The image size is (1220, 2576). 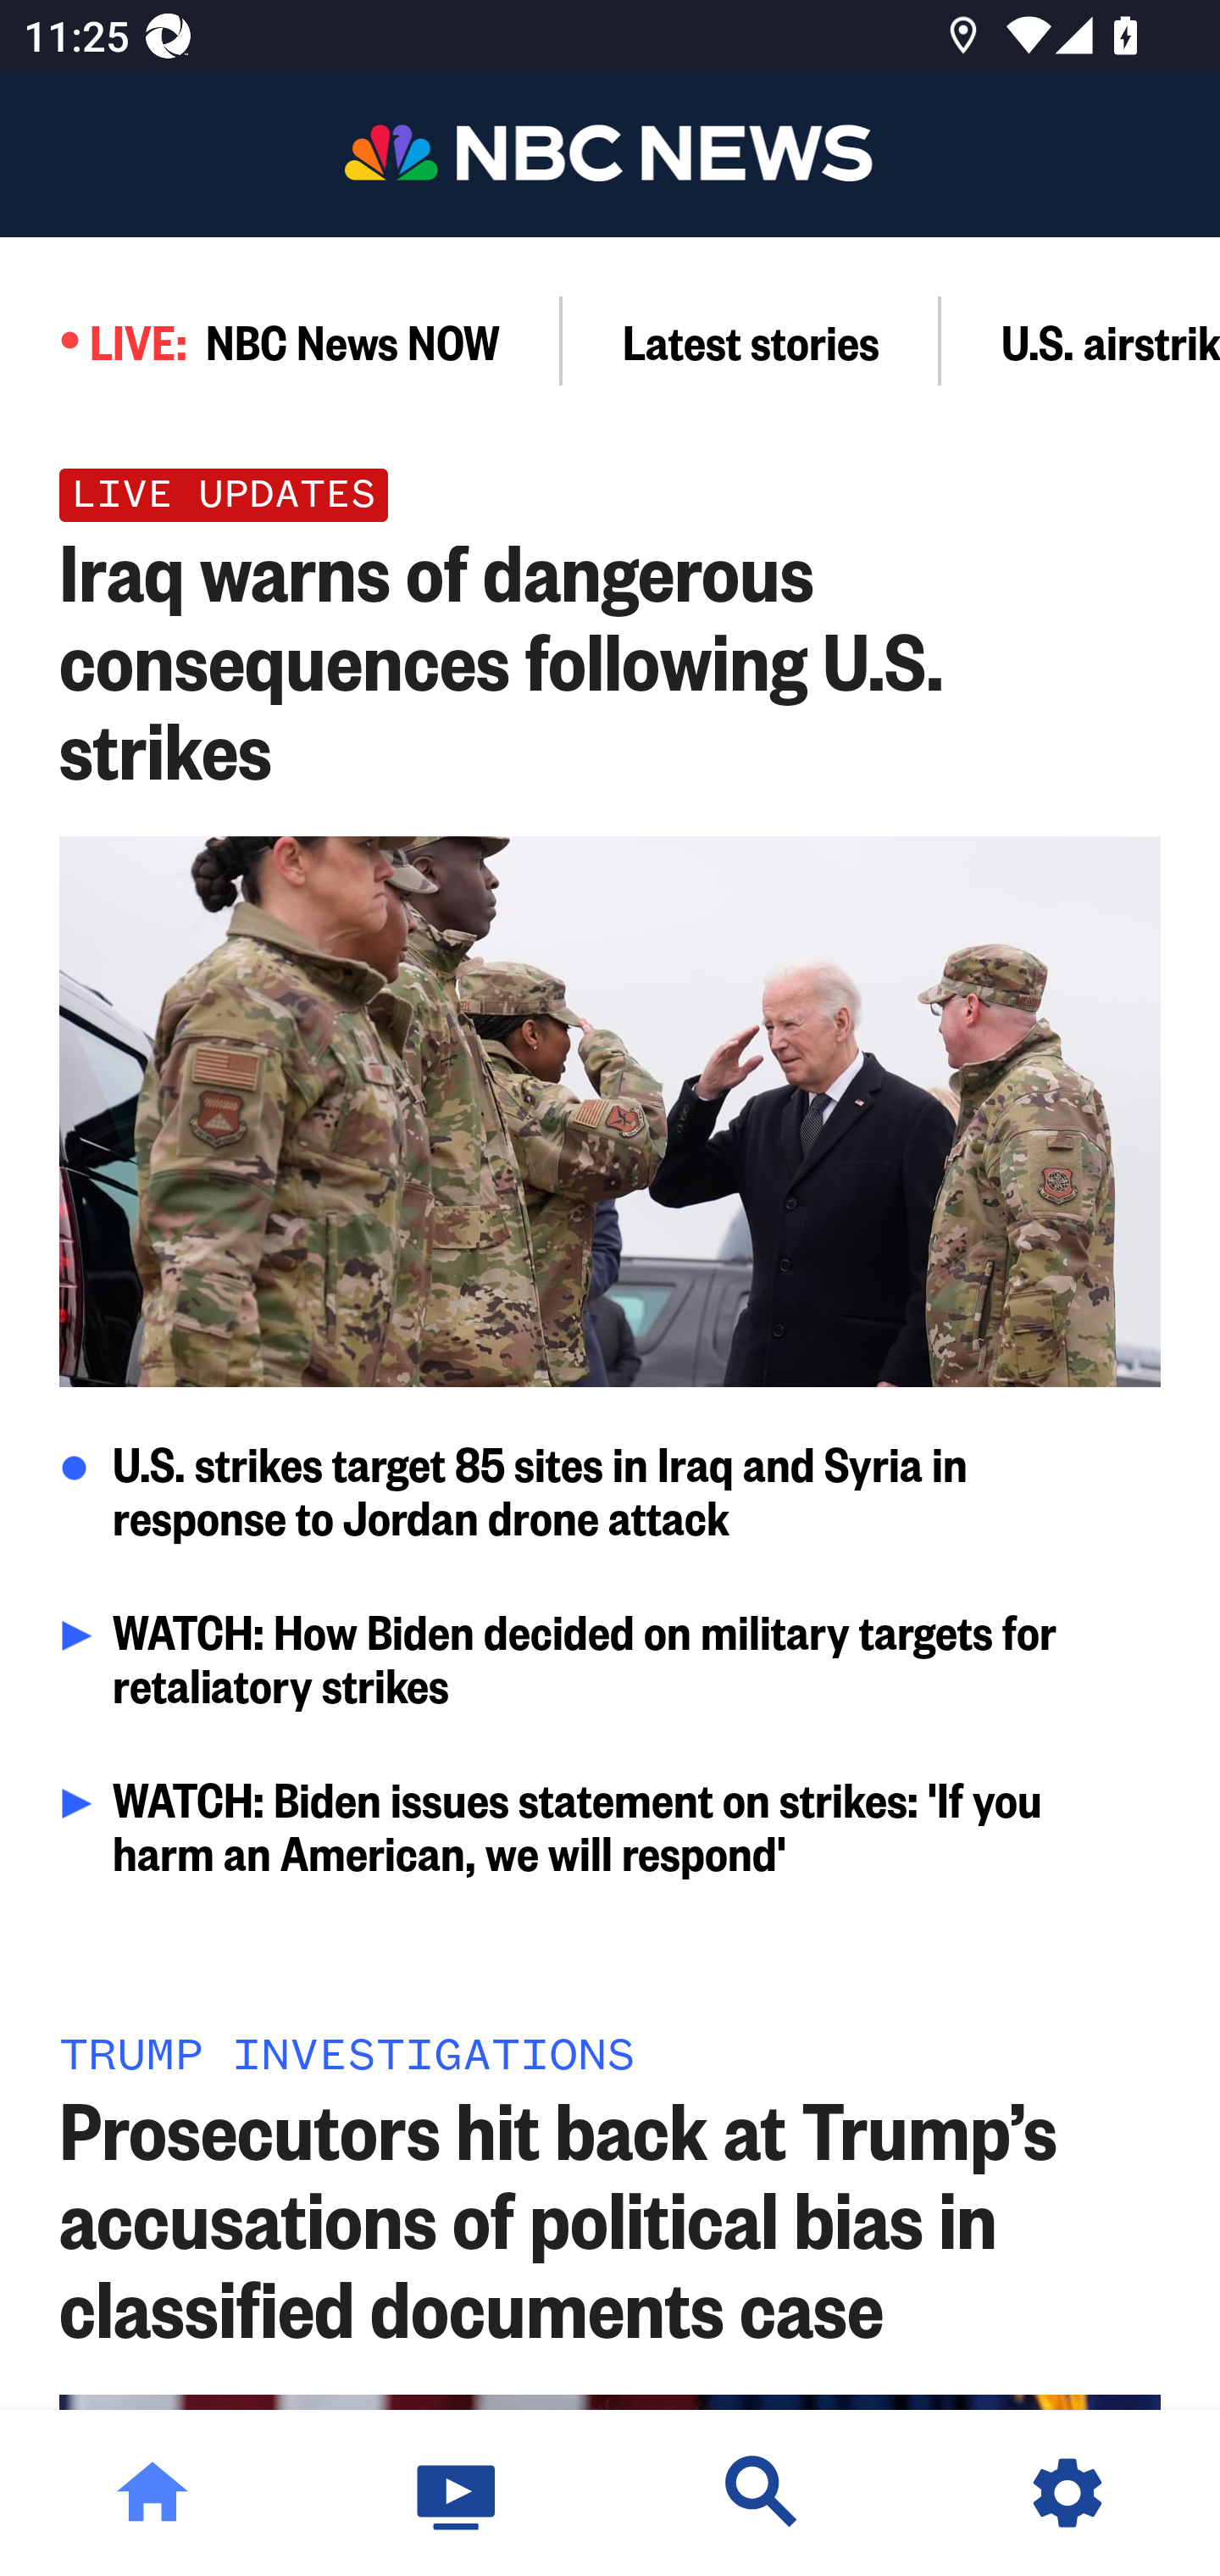 I want to click on Discover, so click(x=762, y=2493).